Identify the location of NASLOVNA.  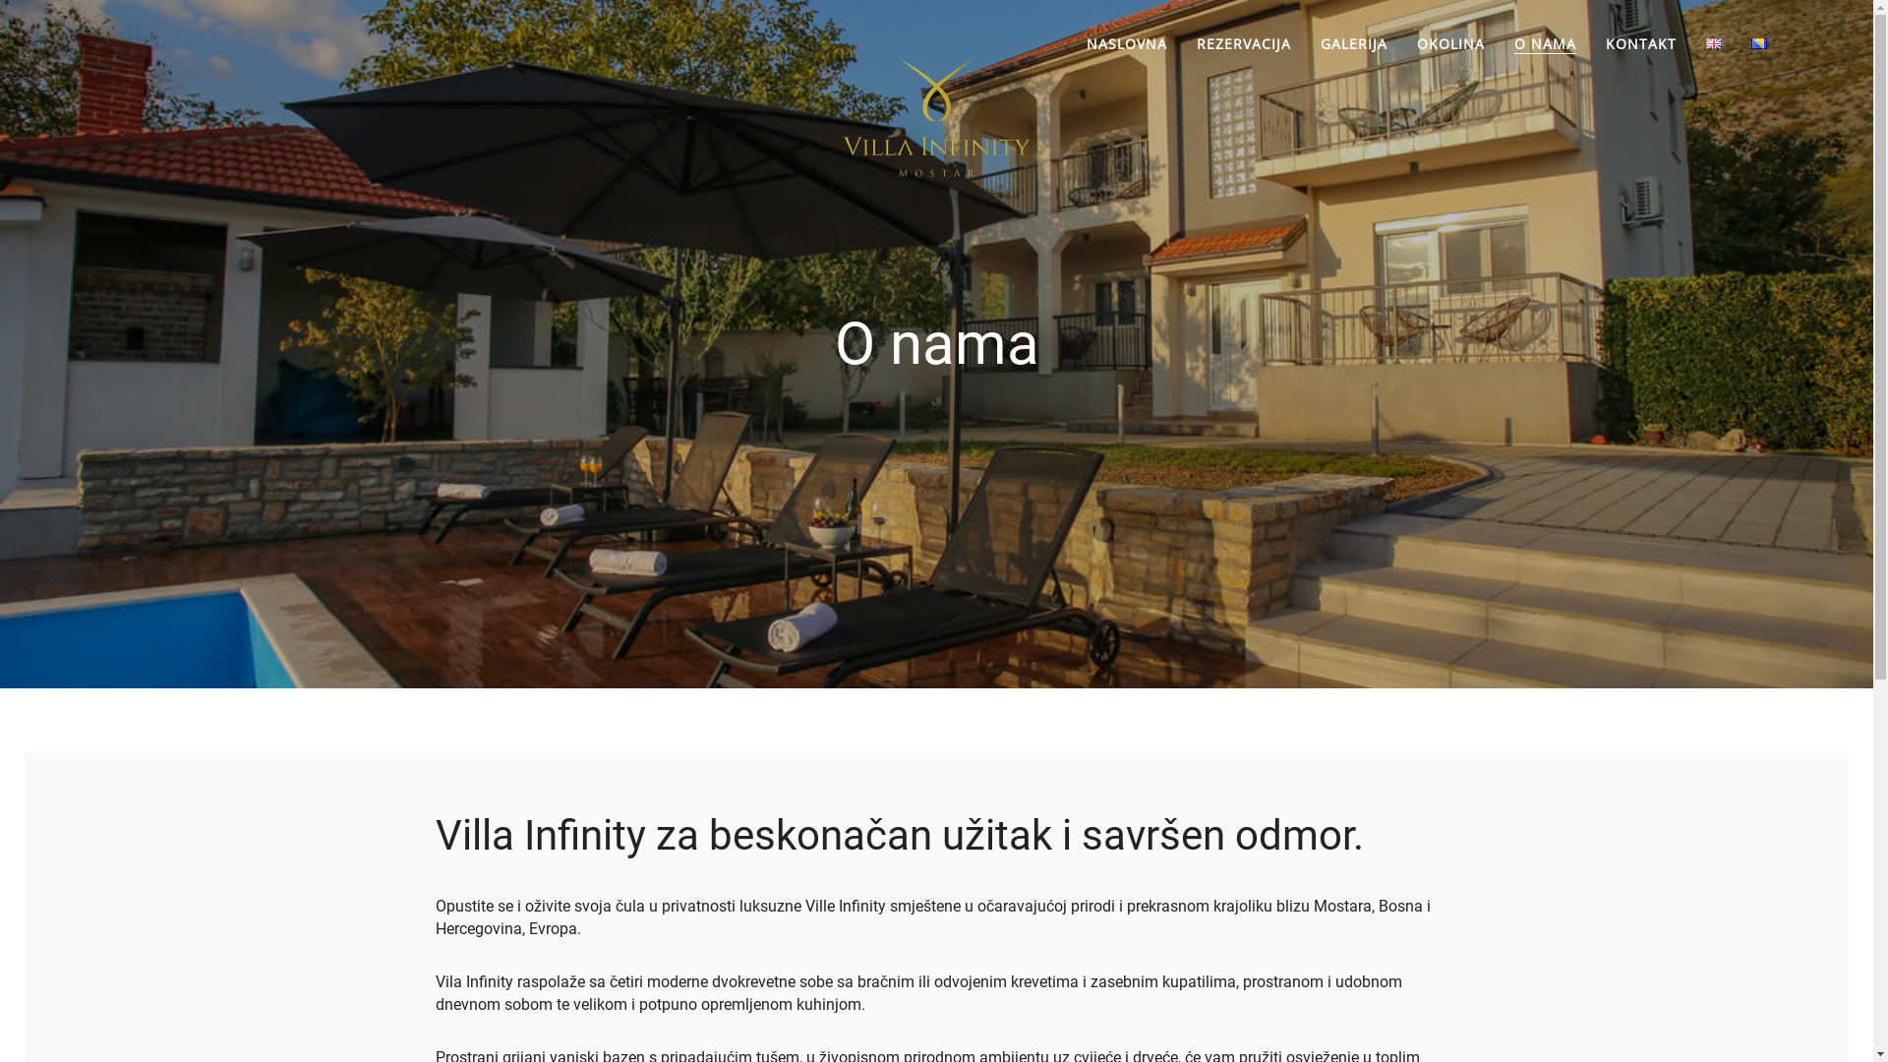
(1127, 43).